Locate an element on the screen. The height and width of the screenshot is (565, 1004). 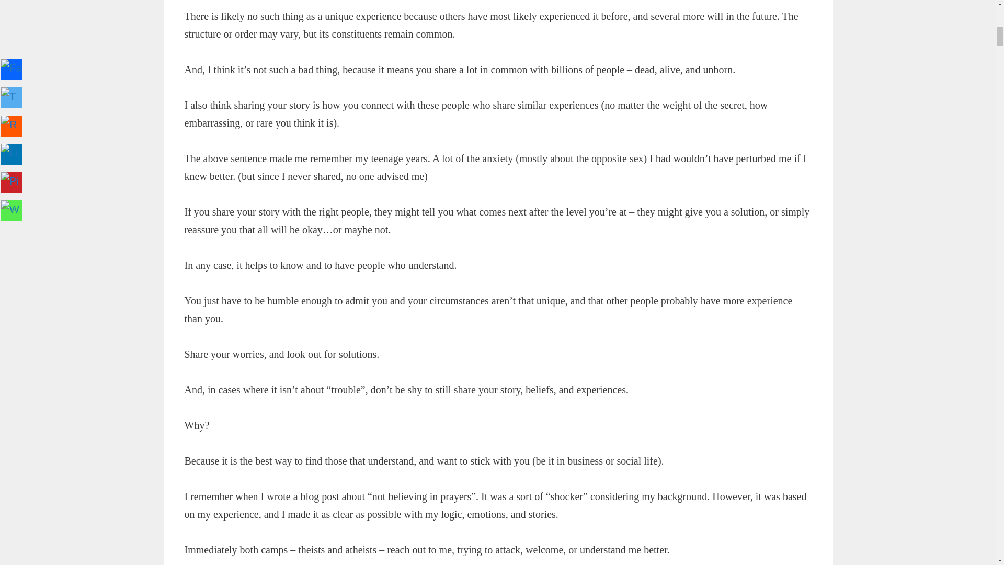
Pinterest is located at coordinates (308, 3).